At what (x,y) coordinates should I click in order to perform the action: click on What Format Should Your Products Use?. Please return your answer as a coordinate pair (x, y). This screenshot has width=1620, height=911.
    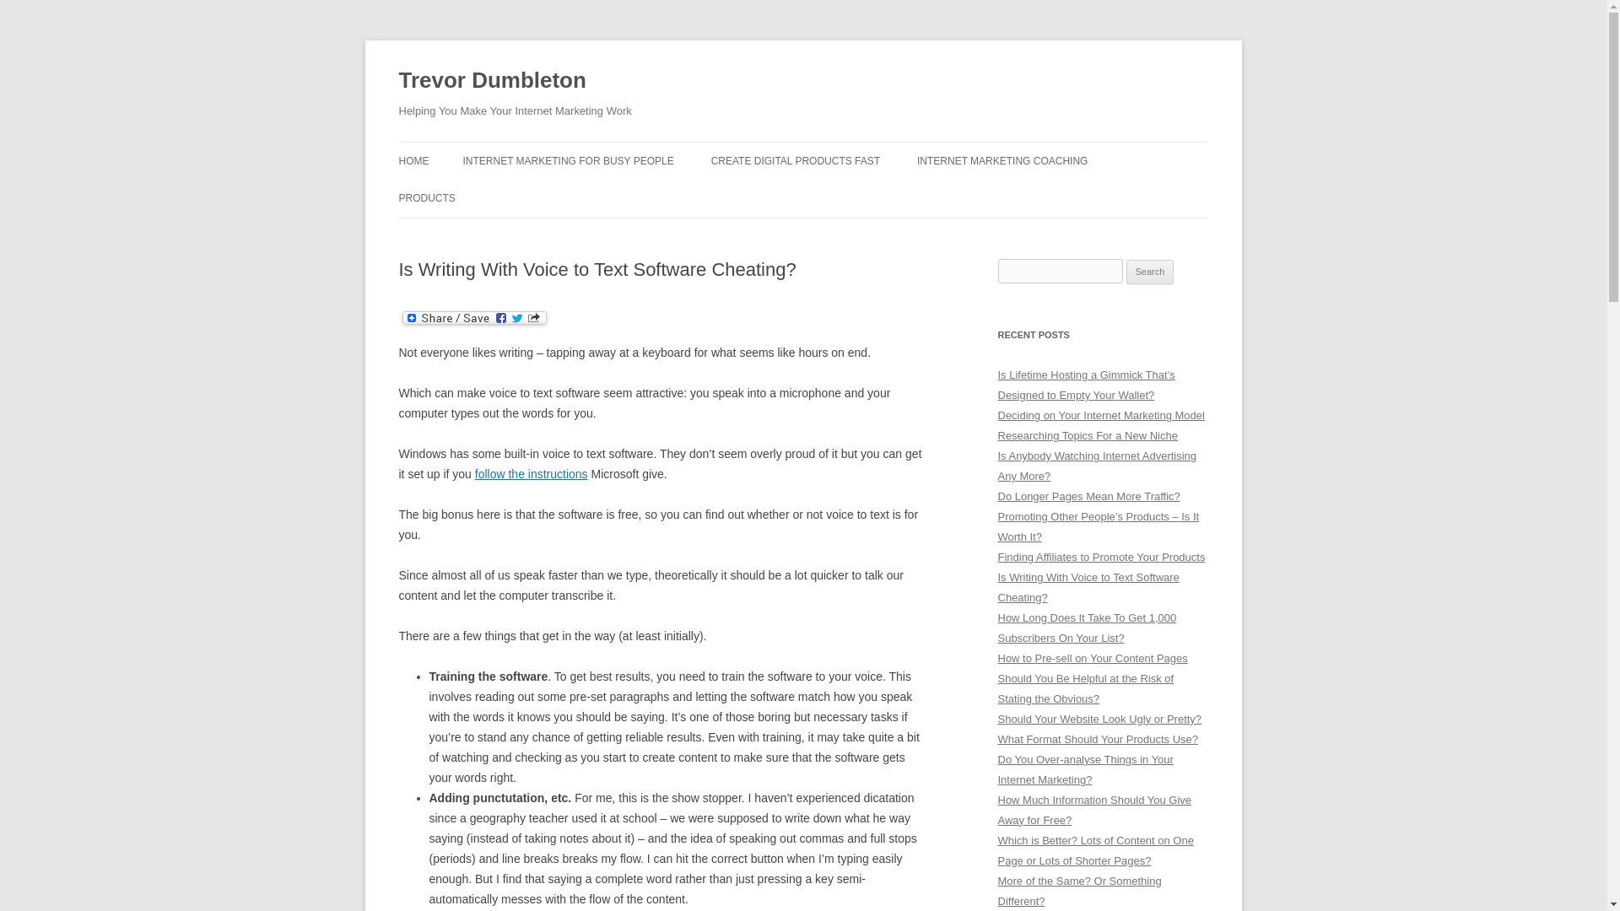
    Looking at the image, I should click on (1097, 739).